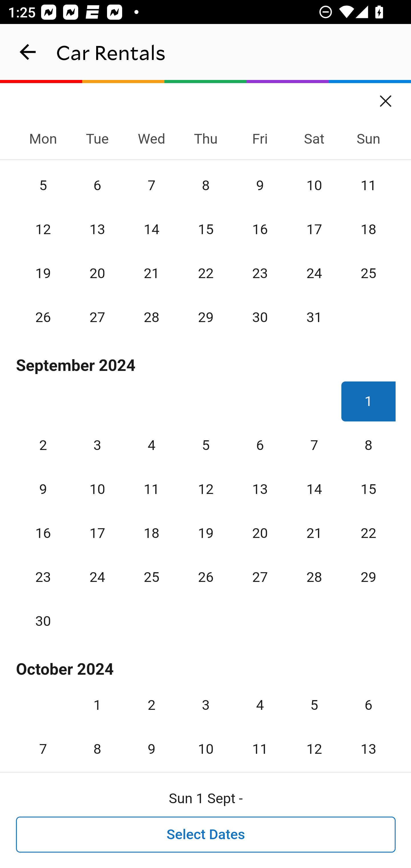 This screenshot has height=868, width=411. Describe the element at coordinates (43, 742) in the screenshot. I see `7 October 2024` at that location.